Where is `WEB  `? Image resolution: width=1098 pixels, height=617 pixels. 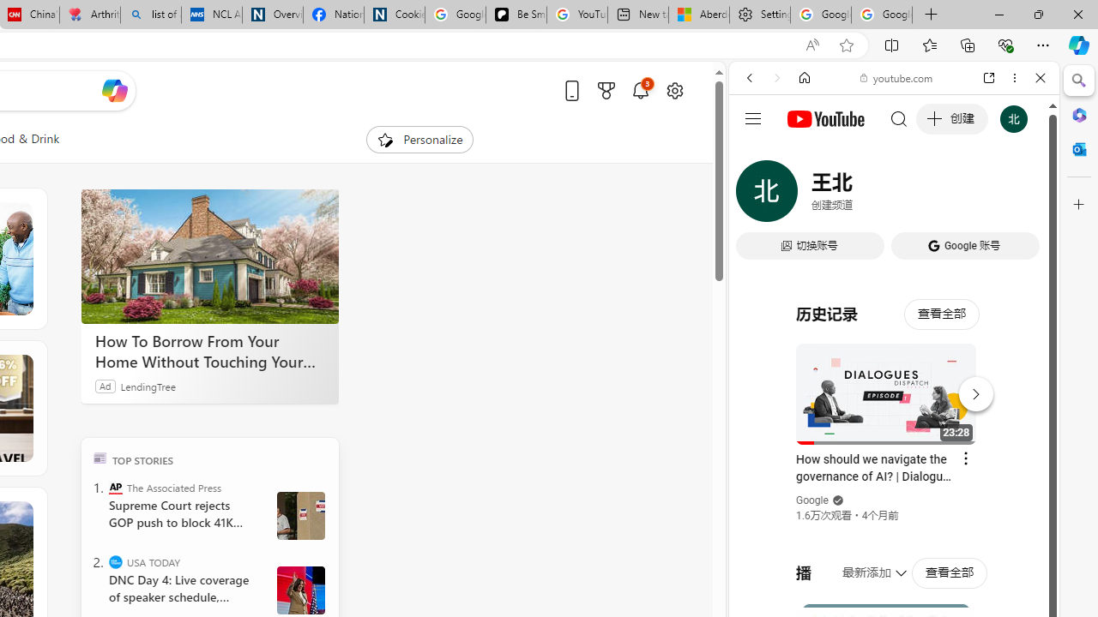
WEB   is located at coordinates (757, 195).